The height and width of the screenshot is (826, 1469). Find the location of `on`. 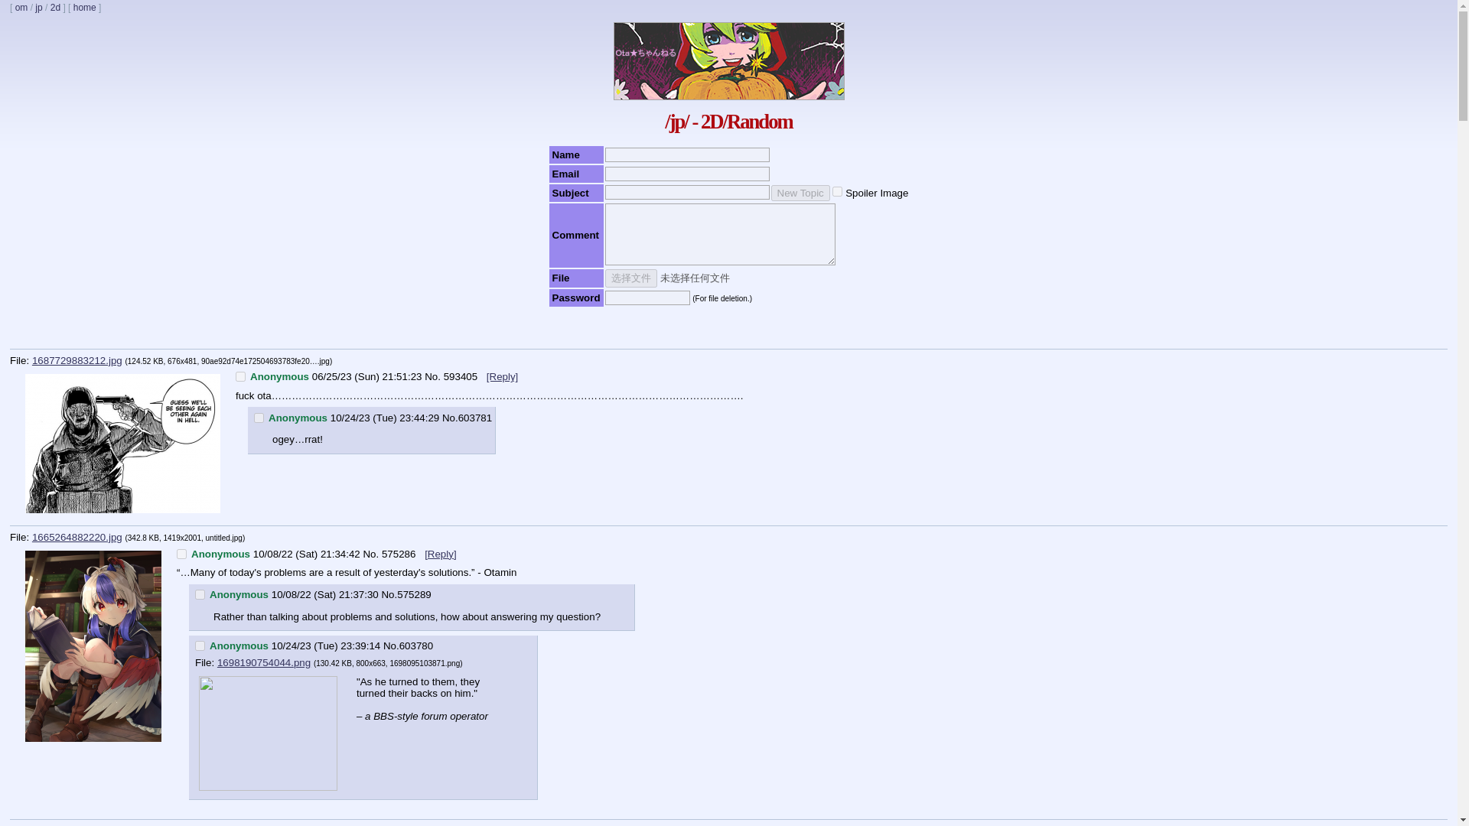

on is located at coordinates (259, 418).